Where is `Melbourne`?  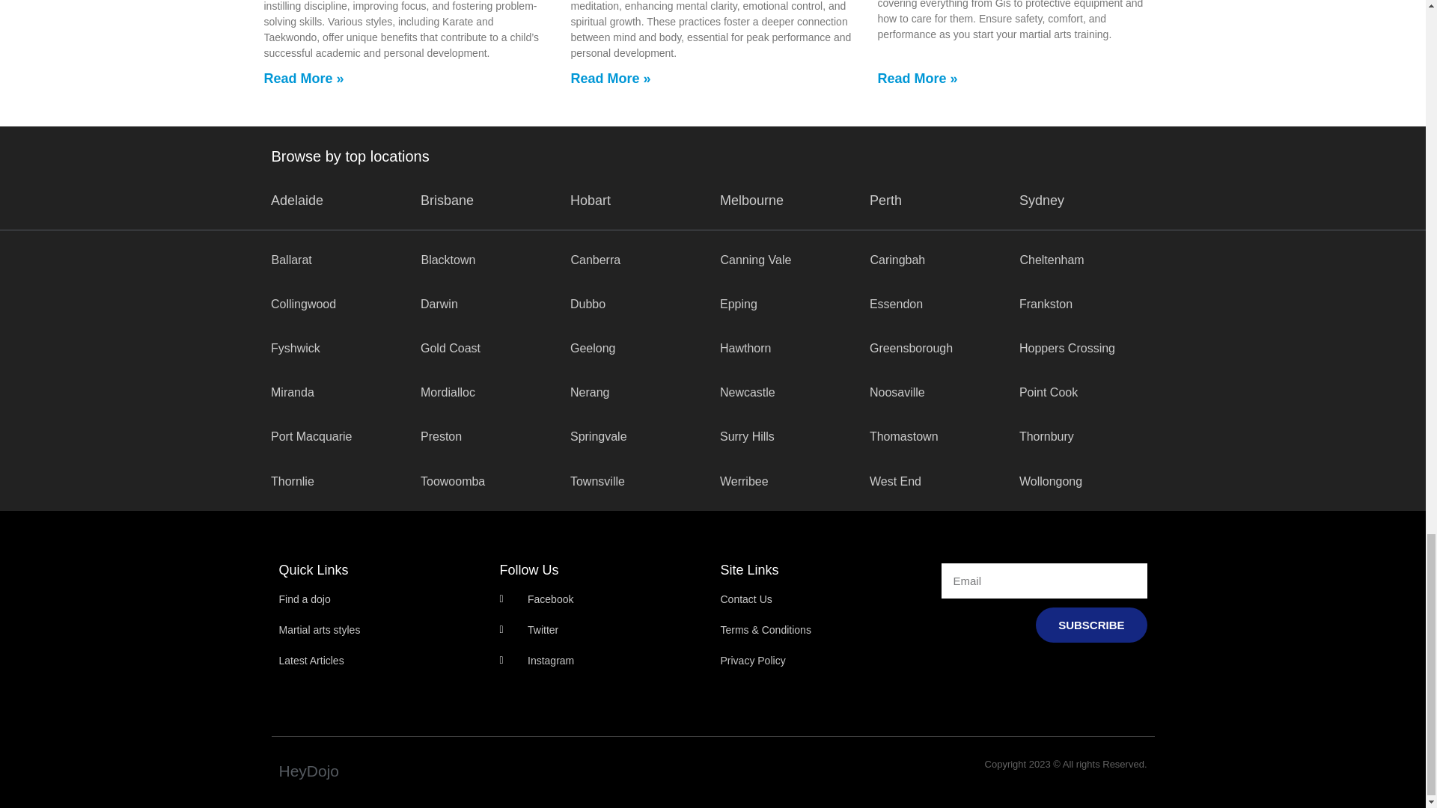 Melbourne is located at coordinates (751, 201).